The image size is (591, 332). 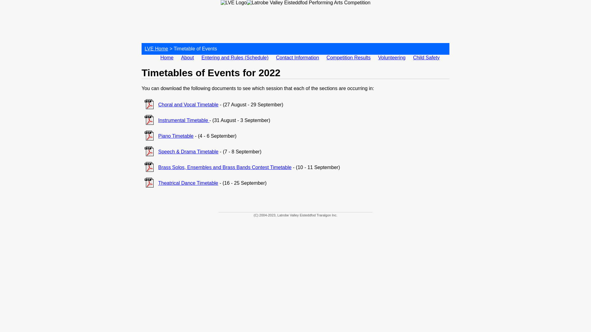 I want to click on Speech & Drama Timetable, so click(x=188, y=152).